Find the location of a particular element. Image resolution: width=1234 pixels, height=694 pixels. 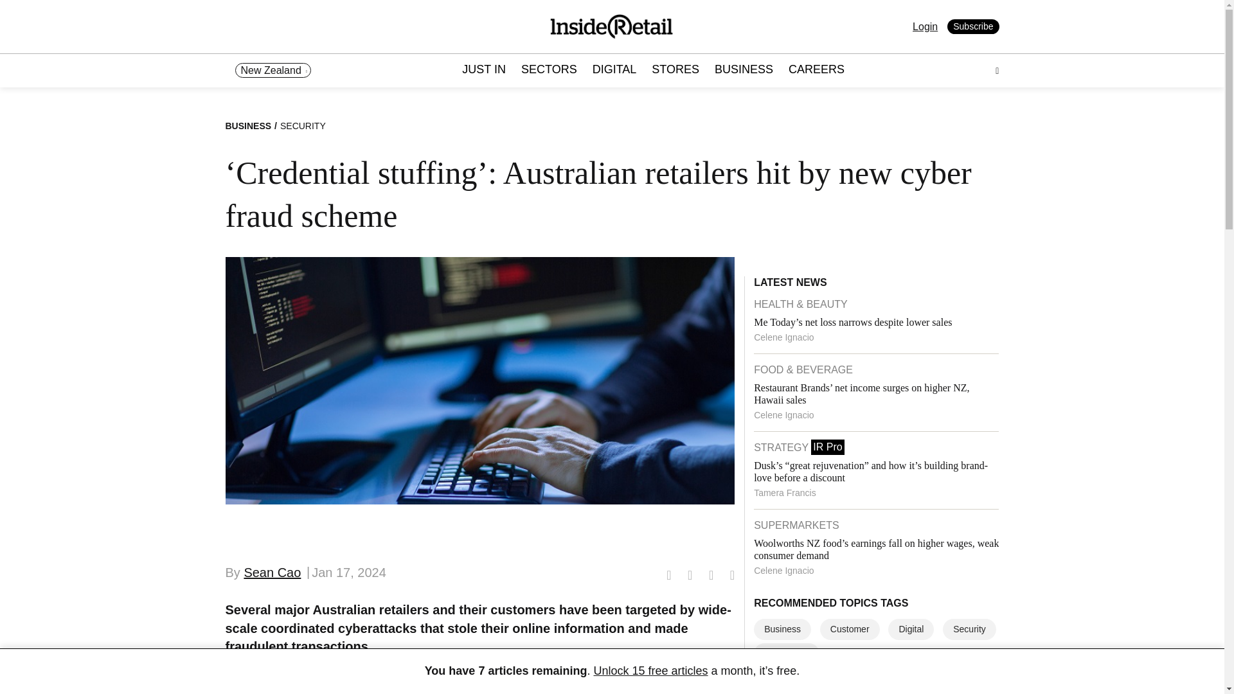

Subscribe is located at coordinates (973, 27).